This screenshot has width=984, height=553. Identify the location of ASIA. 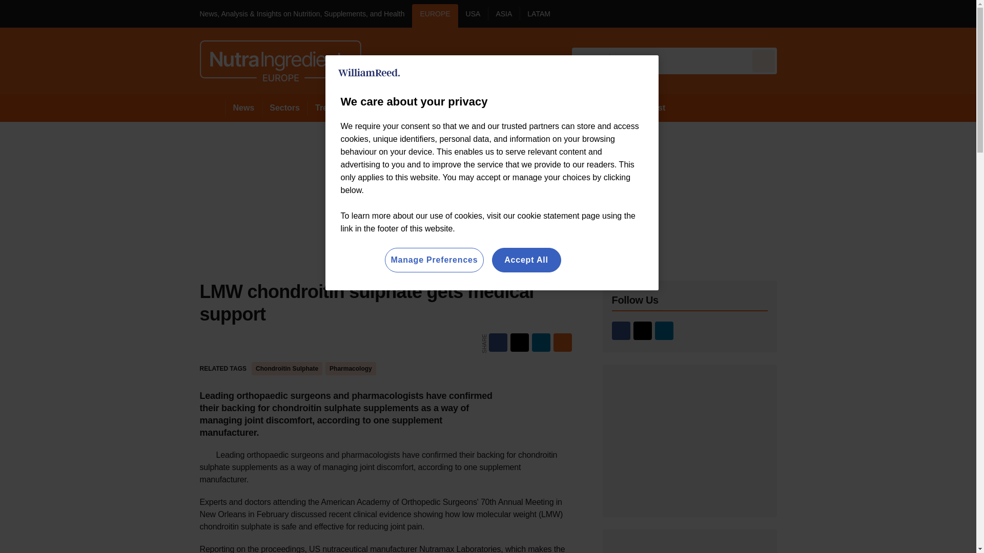
(503, 15).